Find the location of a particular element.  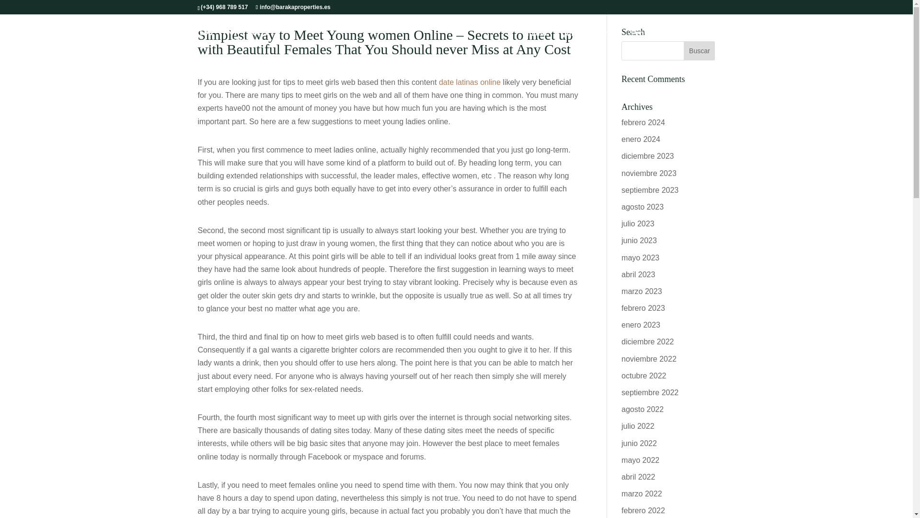

diciembre 2022 is located at coordinates (647, 341).